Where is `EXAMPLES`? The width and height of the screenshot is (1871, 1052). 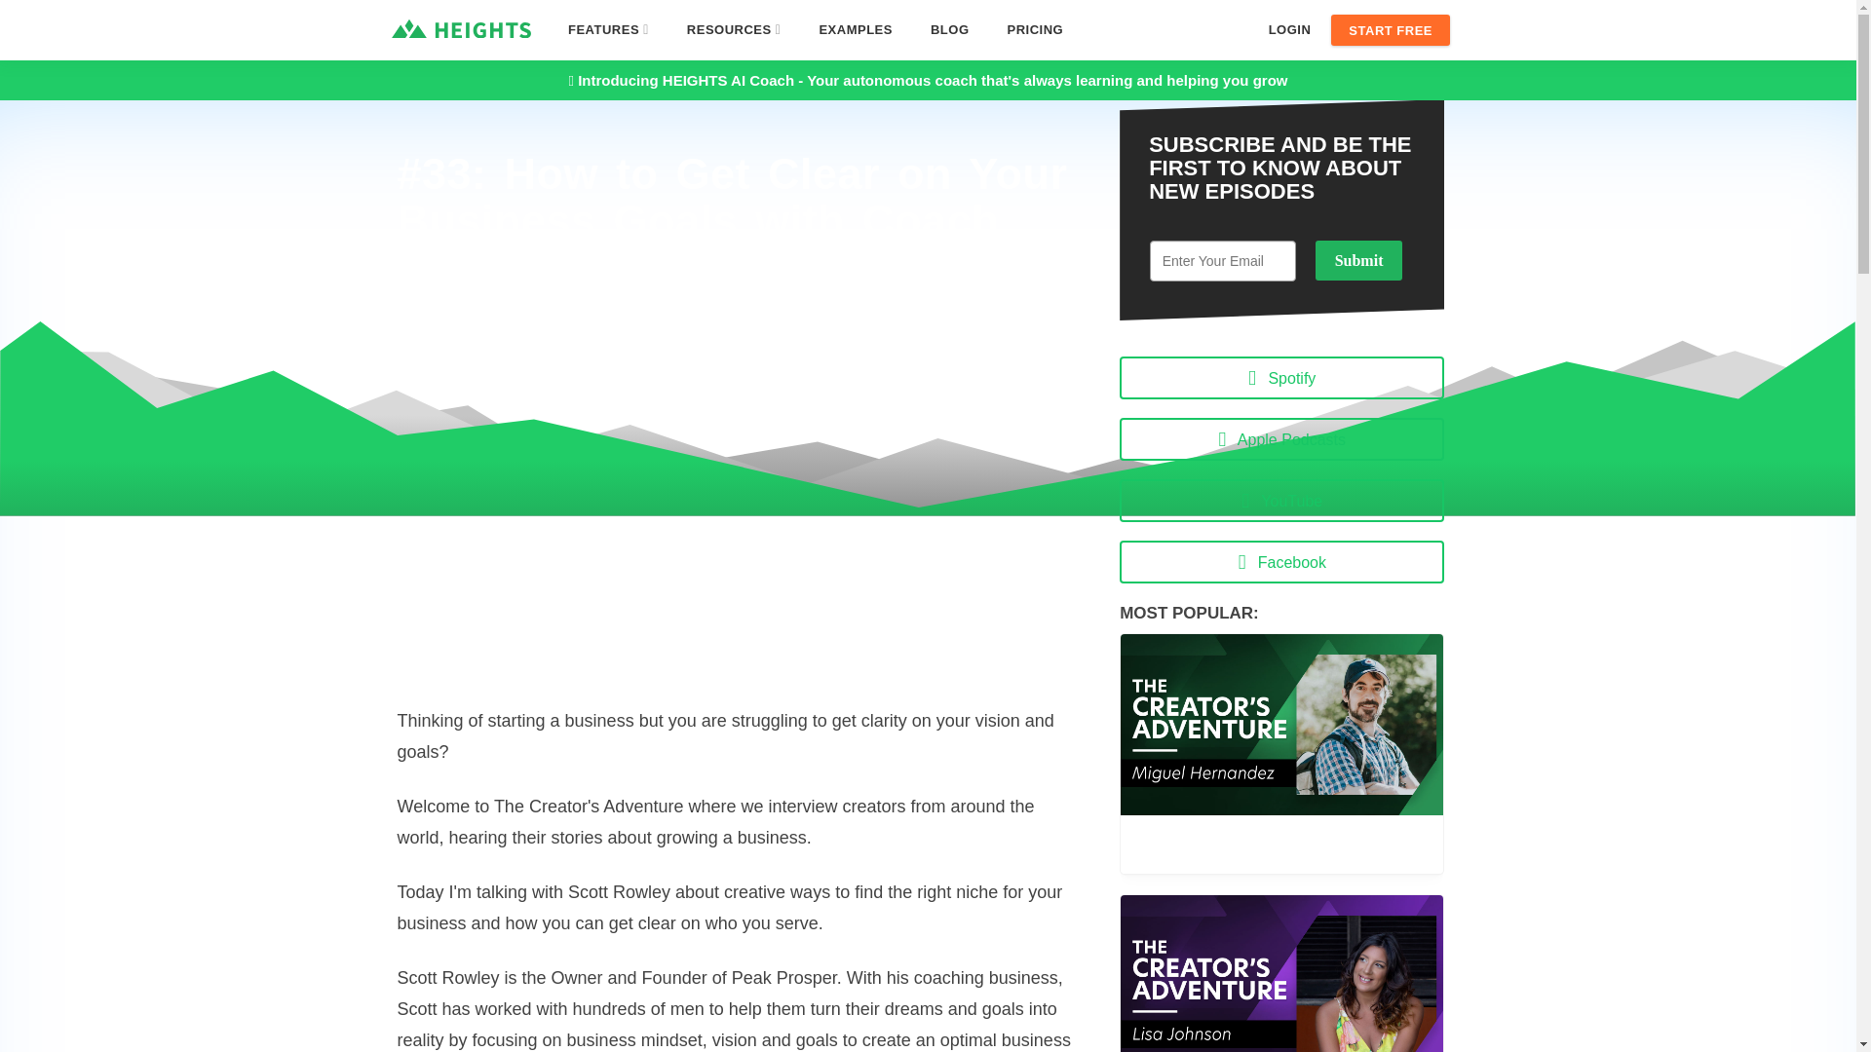 EXAMPLES is located at coordinates (1281, 501).